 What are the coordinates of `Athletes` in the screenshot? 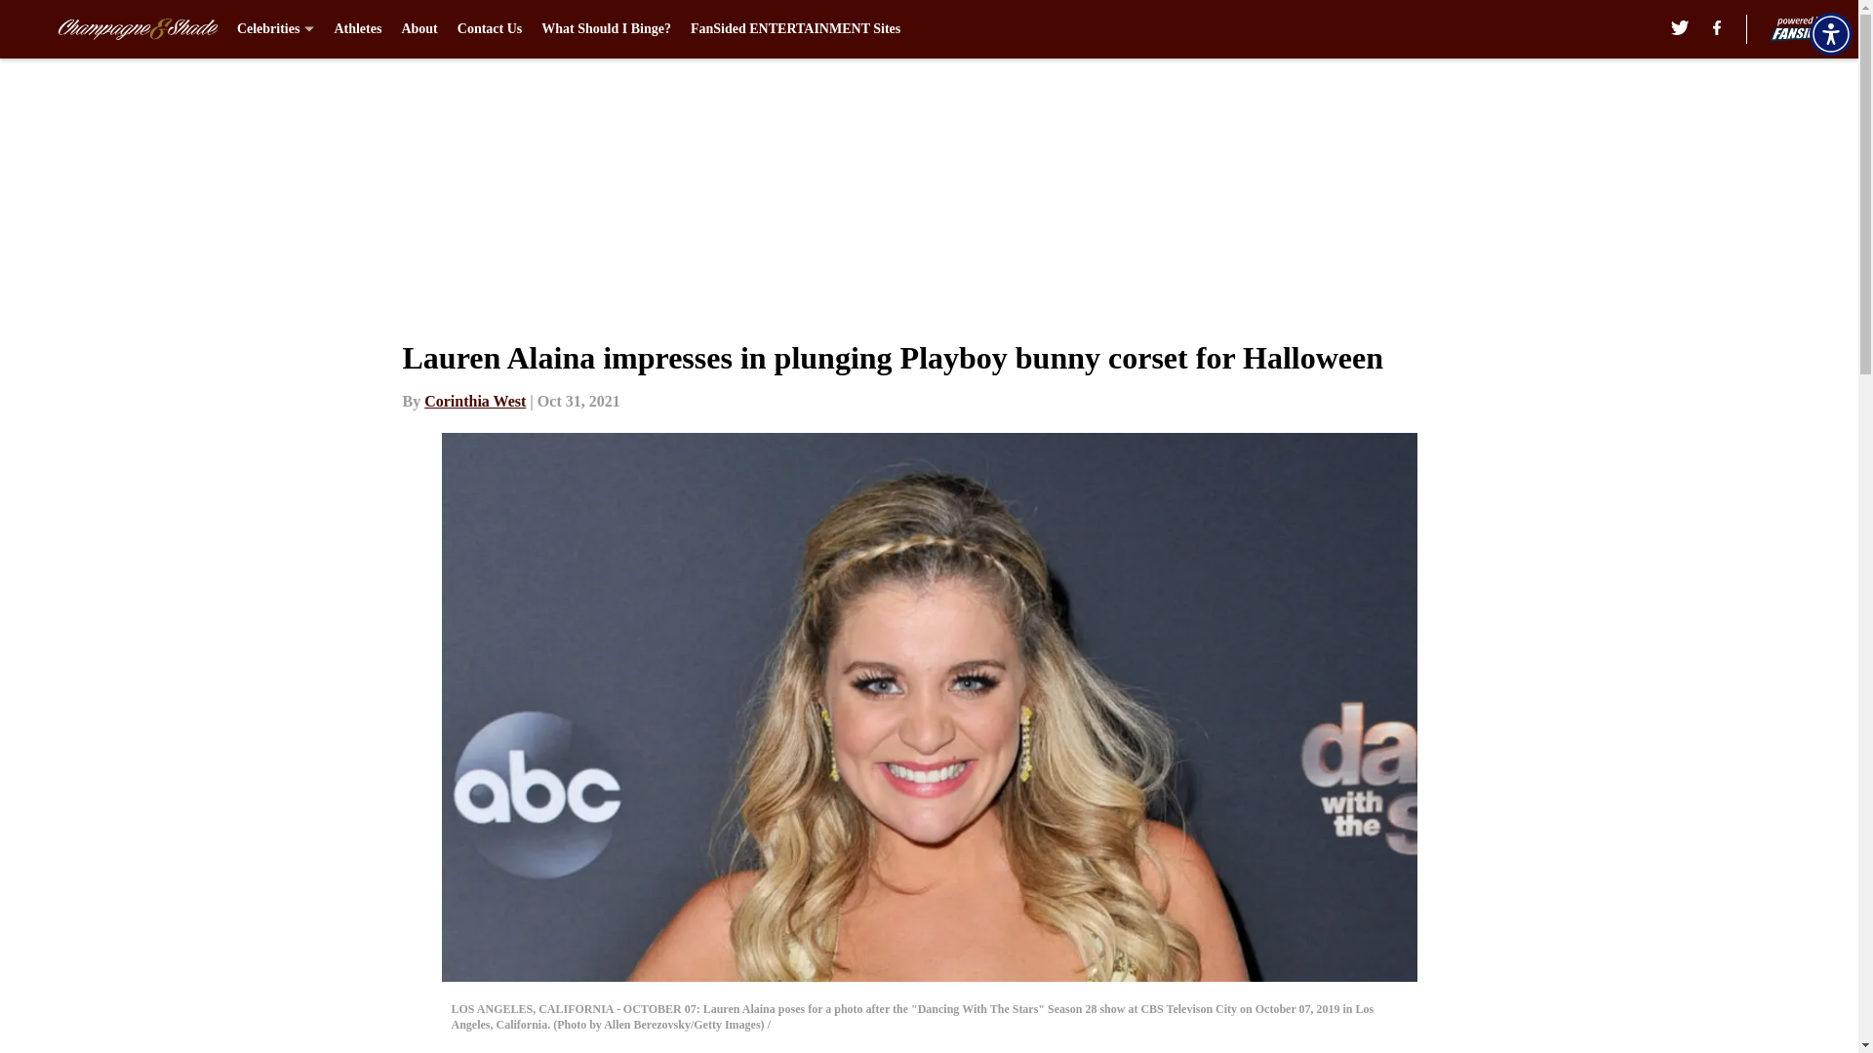 It's located at (357, 29).